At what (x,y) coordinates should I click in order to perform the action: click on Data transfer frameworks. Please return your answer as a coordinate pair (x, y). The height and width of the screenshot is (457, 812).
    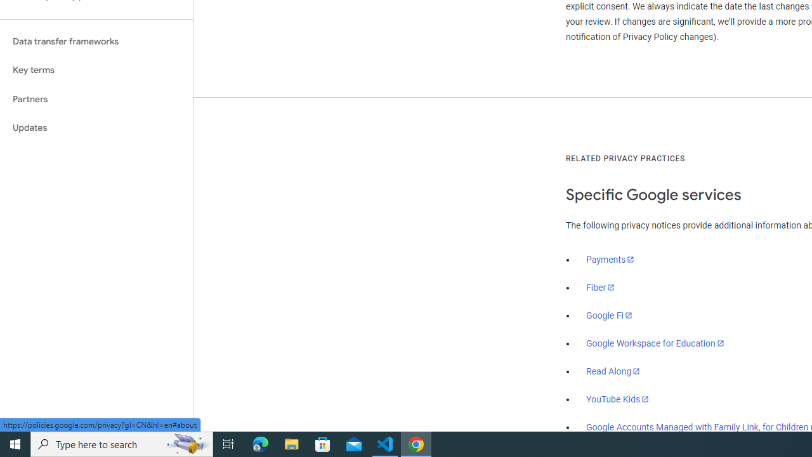
    Looking at the image, I should click on (96, 41).